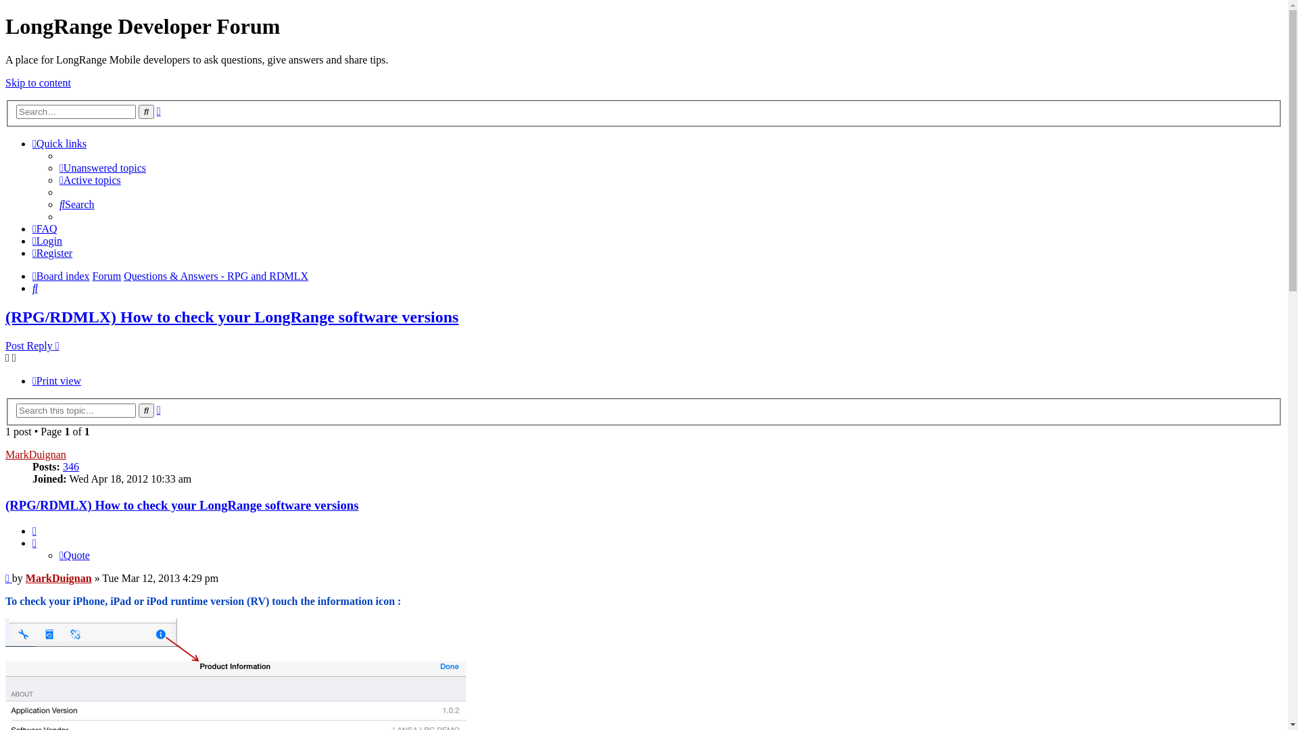 This screenshot has height=730, width=1298. Describe the element at coordinates (71, 466) in the screenshot. I see `346` at that location.